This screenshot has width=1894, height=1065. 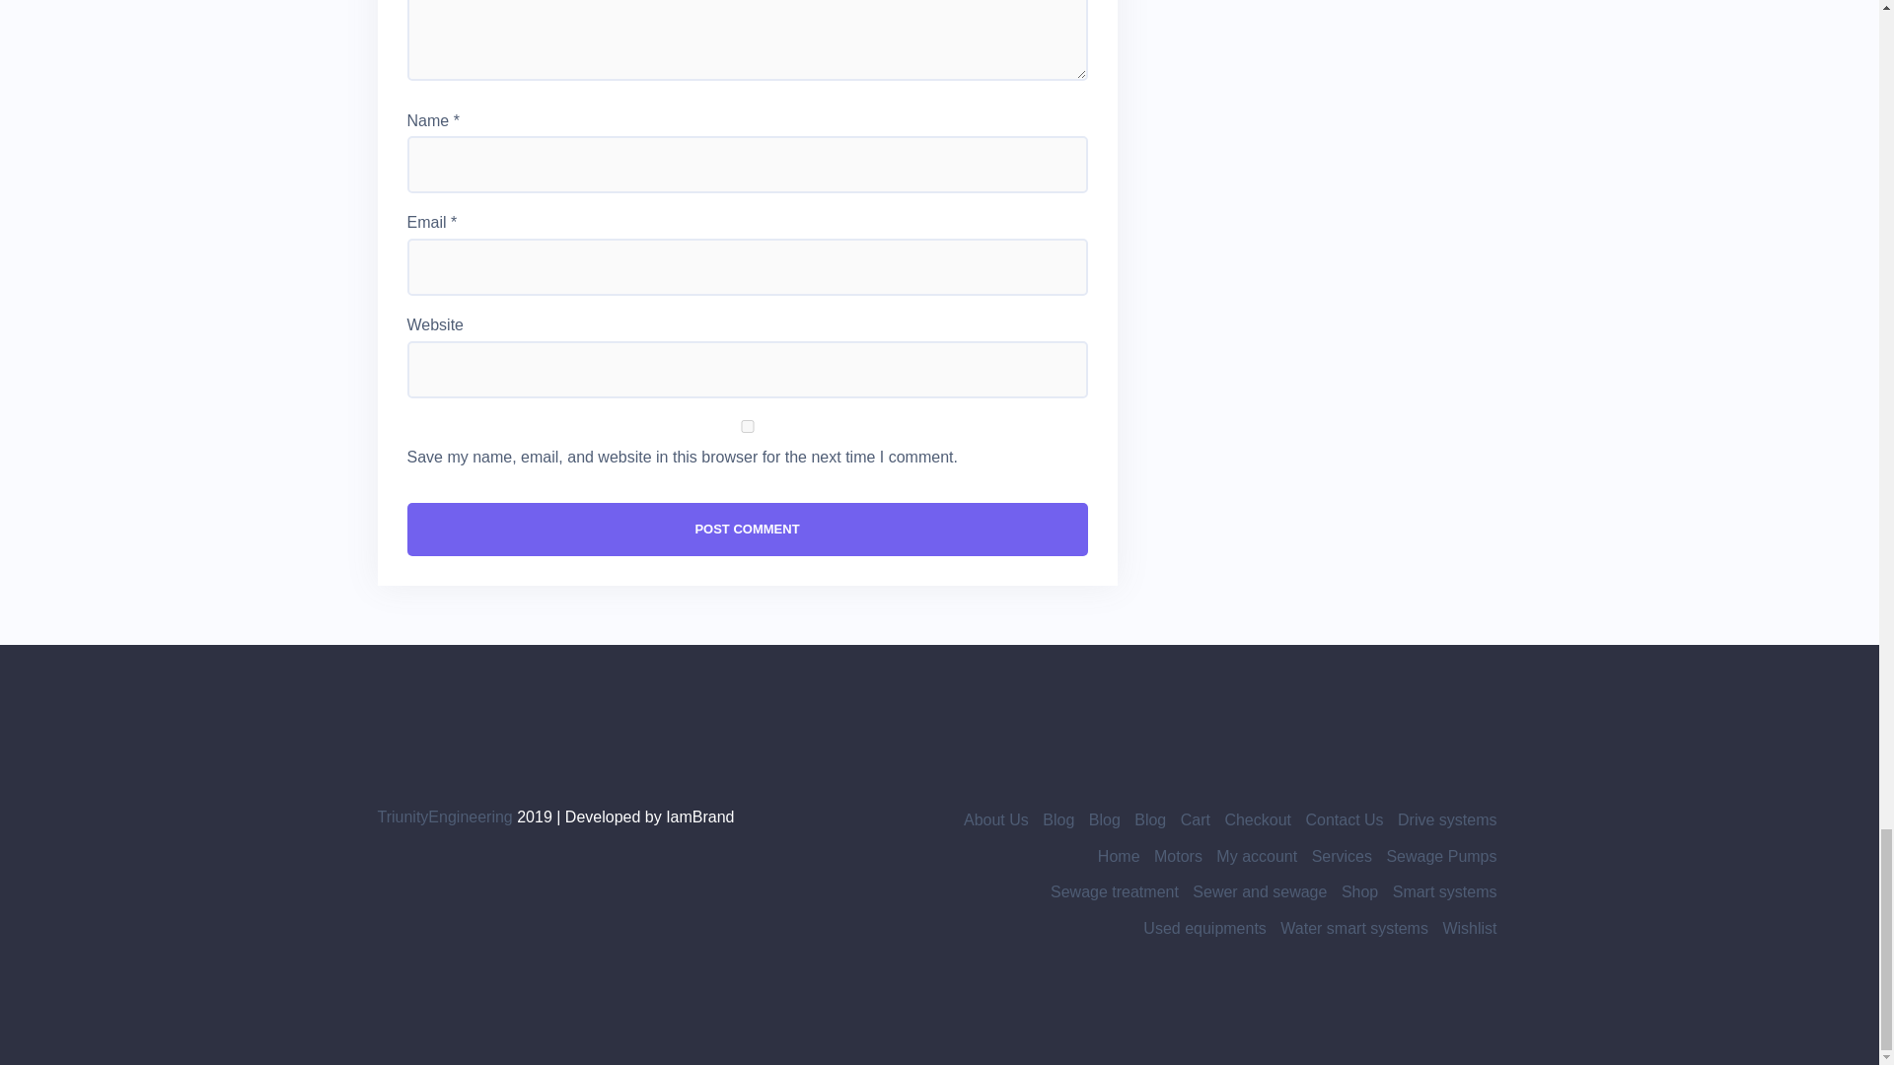 What do you see at coordinates (1205, 929) in the screenshot?
I see `Used equipments` at bounding box center [1205, 929].